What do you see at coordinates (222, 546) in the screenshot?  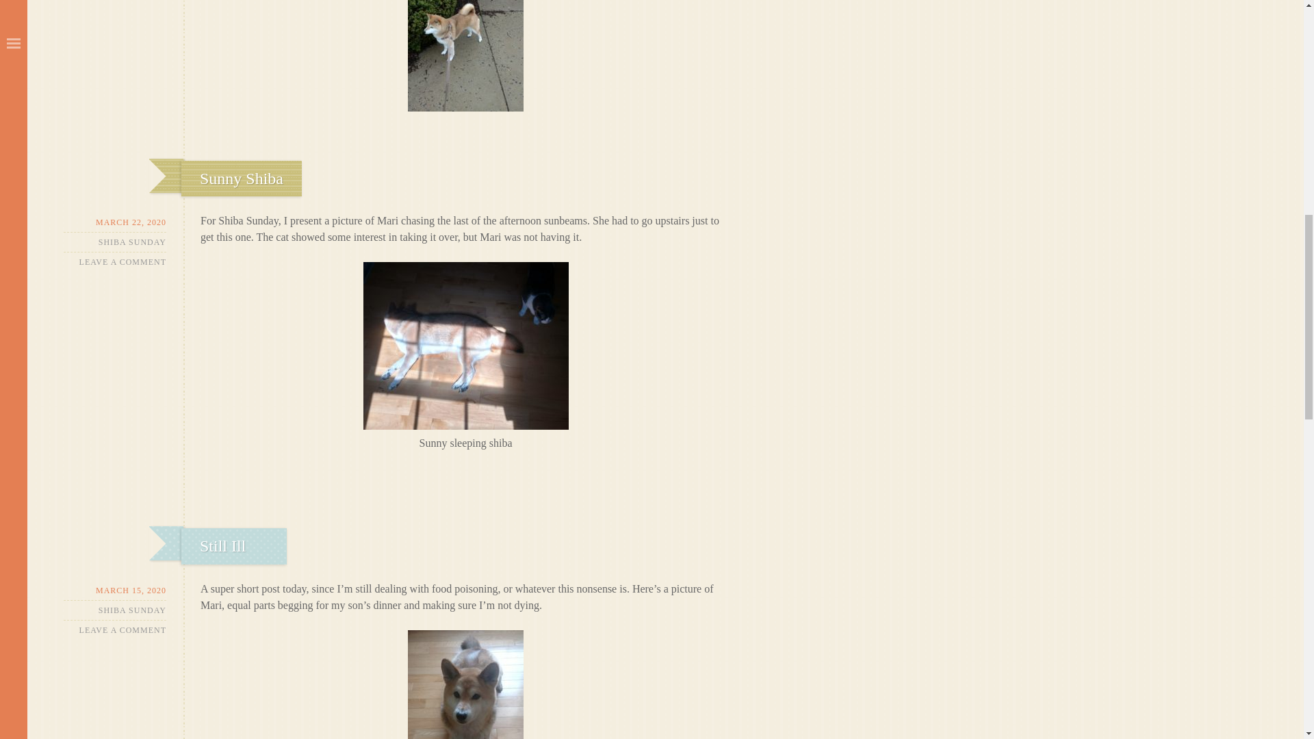 I see `Still Ill` at bounding box center [222, 546].